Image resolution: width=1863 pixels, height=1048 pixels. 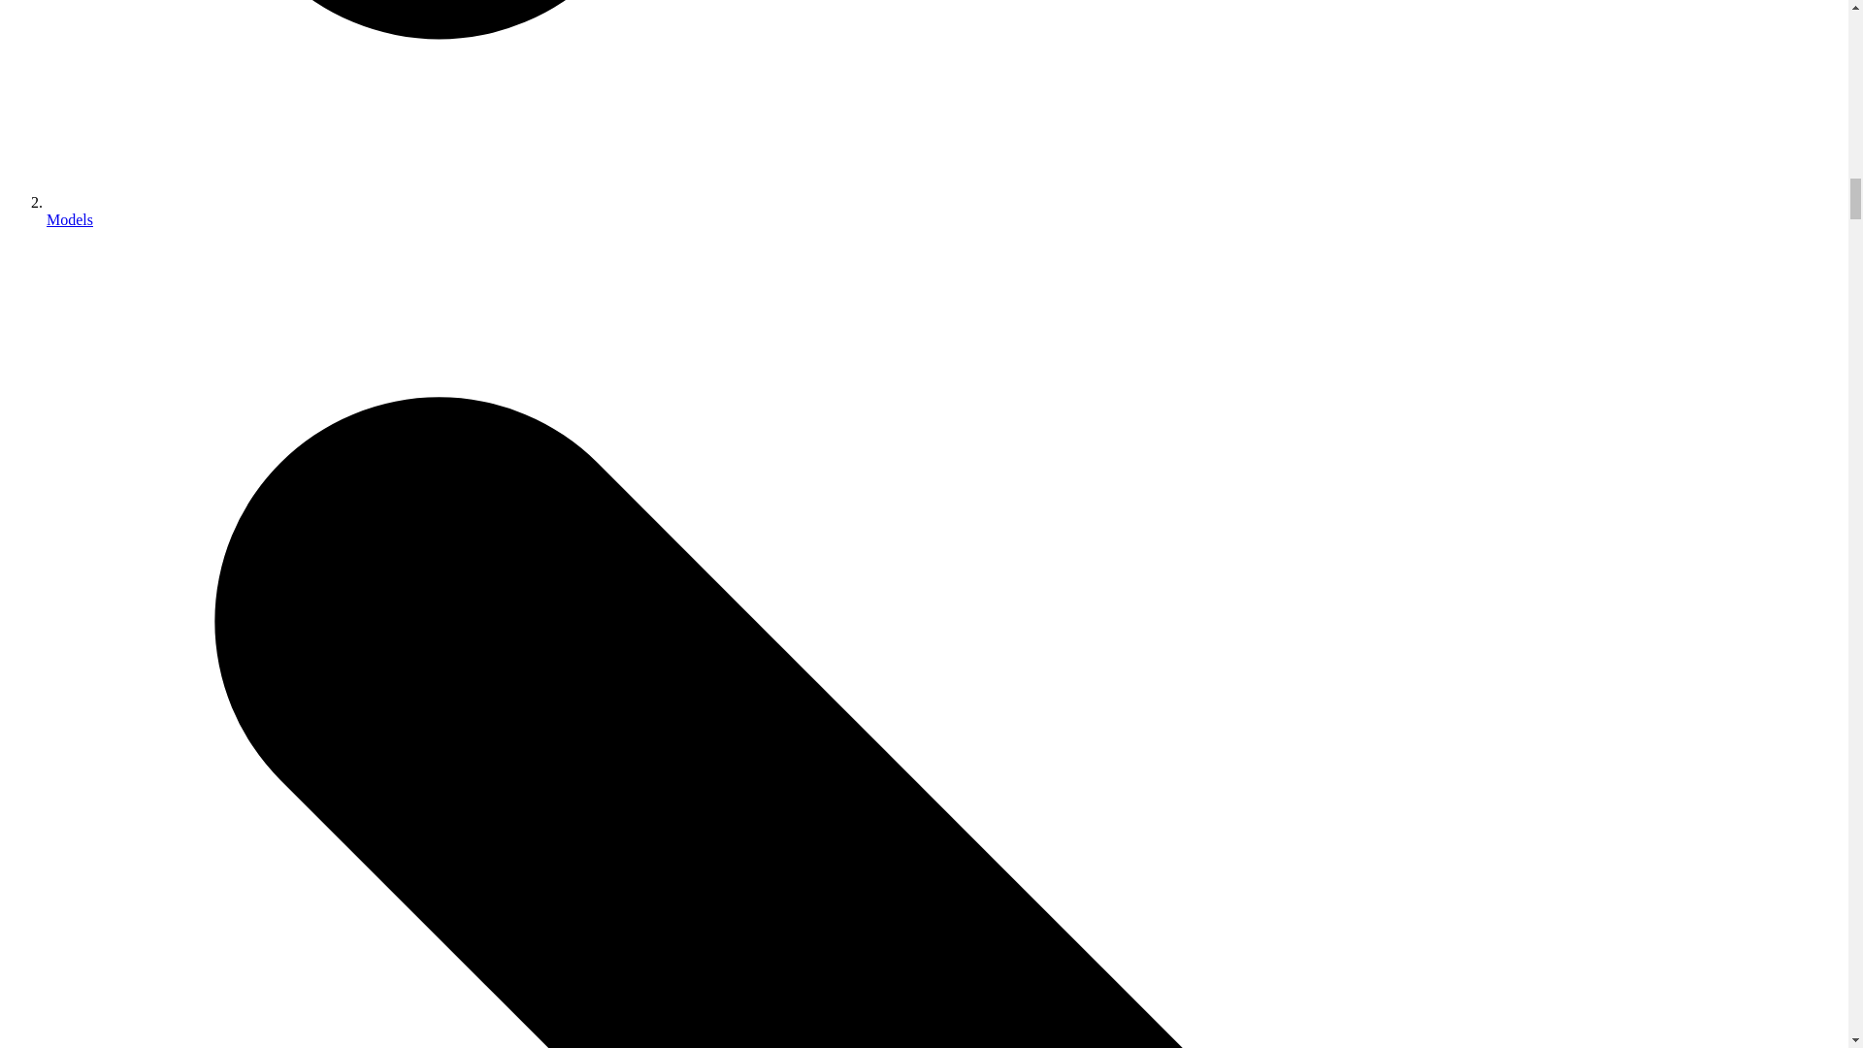 What do you see at coordinates (70, 219) in the screenshot?
I see `Models` at bounding box center [70, 219].